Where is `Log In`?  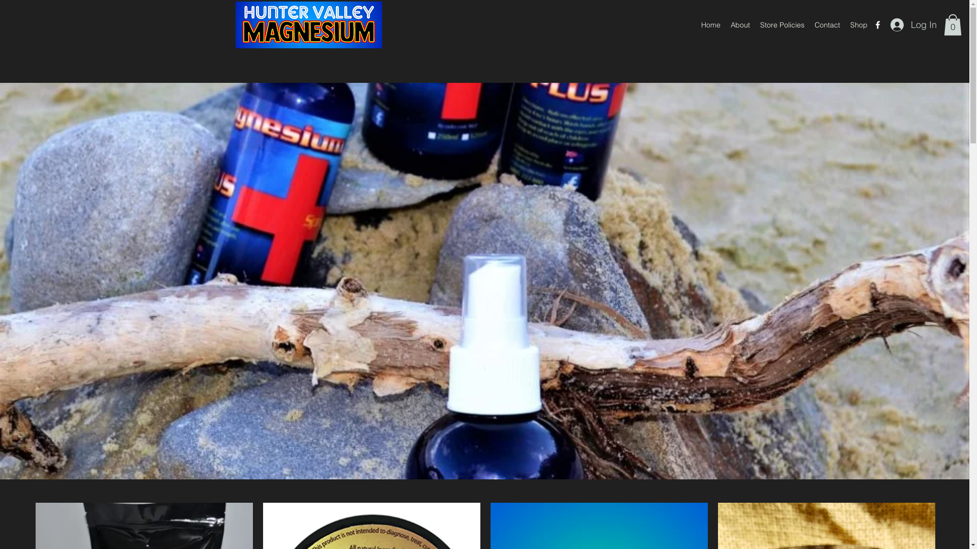 Log In is located at coordinates (914, 25).